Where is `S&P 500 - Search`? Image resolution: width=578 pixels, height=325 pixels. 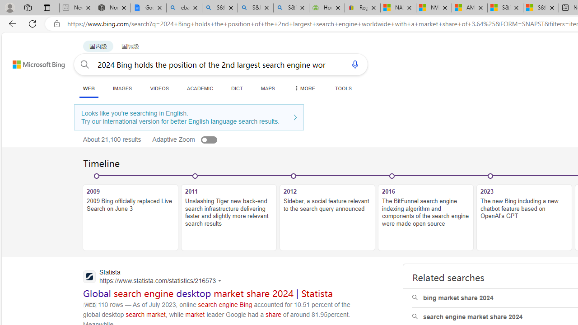 S&P 500 - Search is located at coordinates (256, 8).